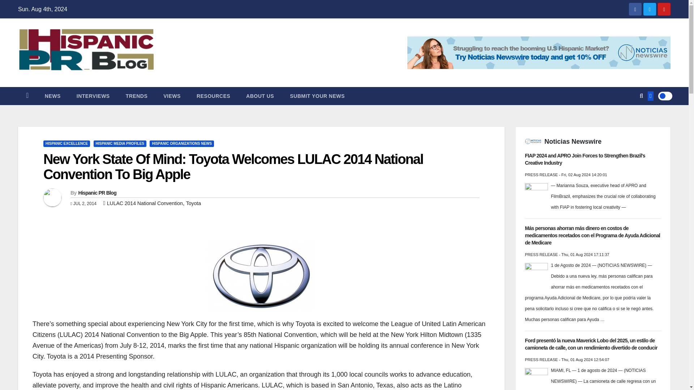 The width and height of the screenshot is (694, 390). What do you see at coordinates (93, 96) in the screenshot?
I see `INTERVIEWS` at bounding box center [93, 96].